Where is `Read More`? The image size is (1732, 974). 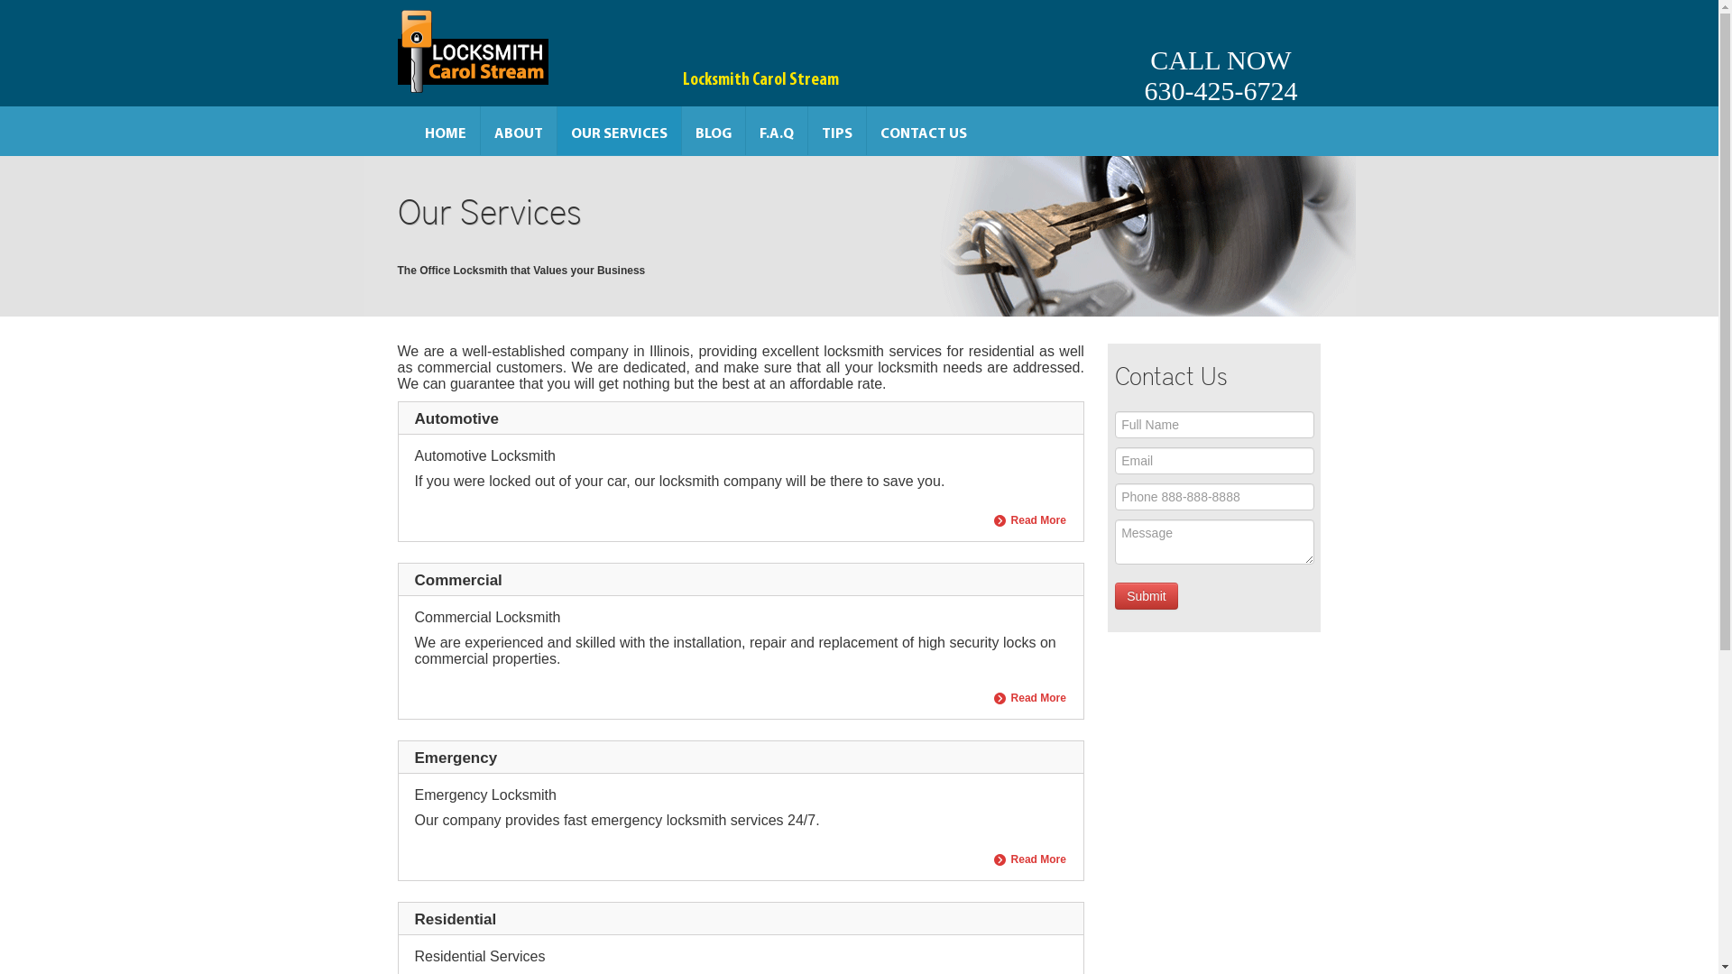 Read More is located at coordinates (1030, 698).